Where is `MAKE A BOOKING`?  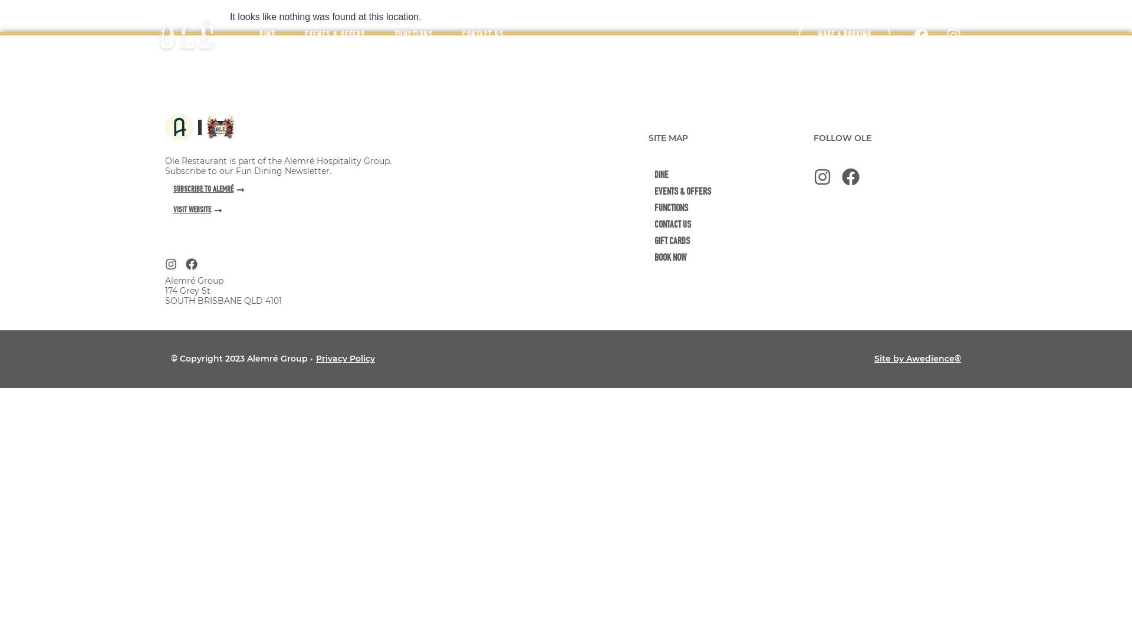 MAKE A BOOKING is located at coordinates (844, 35).